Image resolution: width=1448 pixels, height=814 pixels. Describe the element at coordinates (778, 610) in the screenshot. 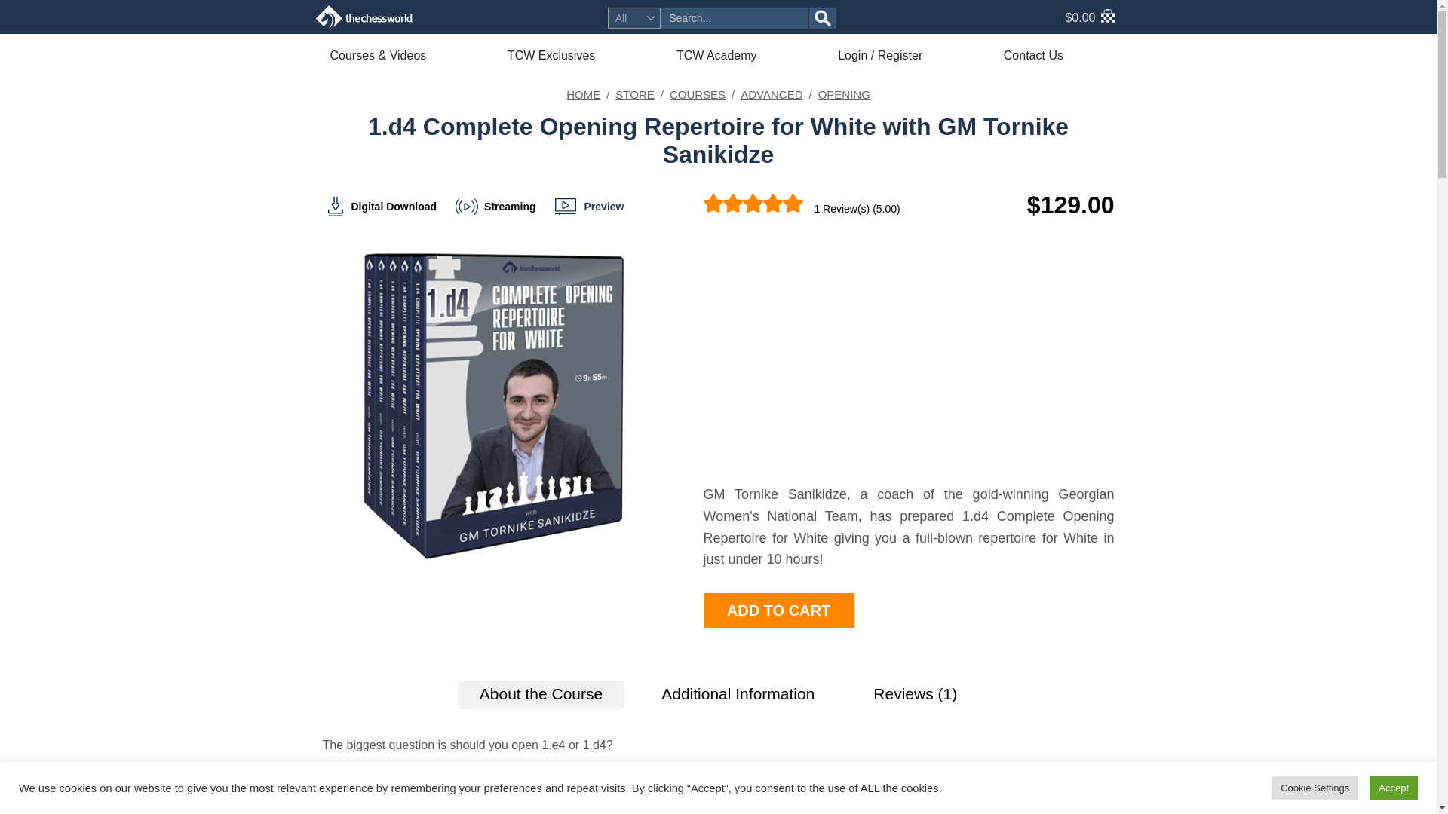

I see `ADD TO CART` at that location.